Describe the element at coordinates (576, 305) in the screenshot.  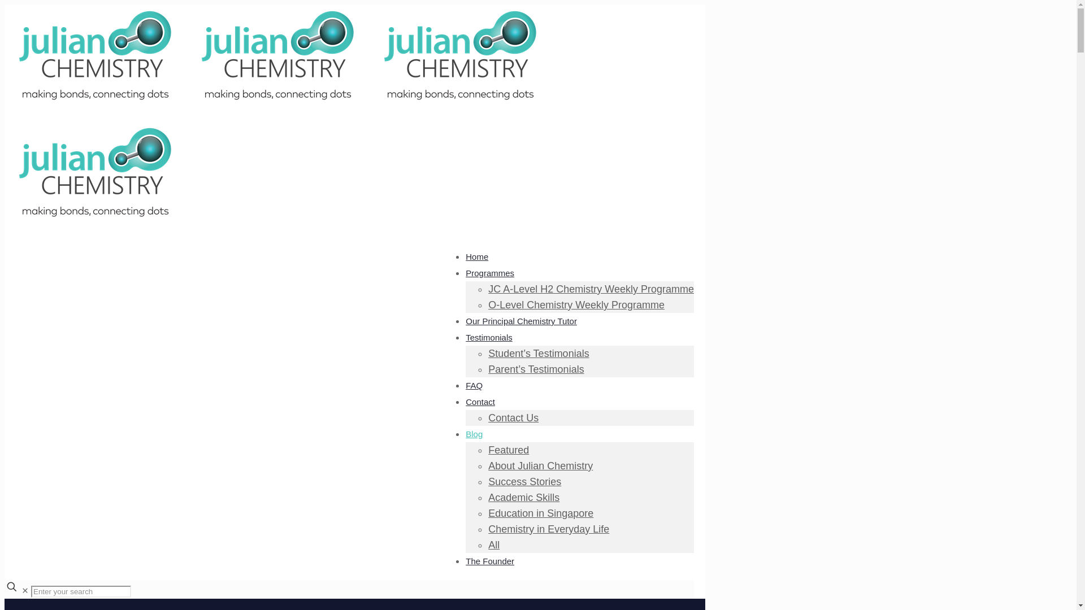
I see `O-Level Chemistry Weekly Programme` at that location.